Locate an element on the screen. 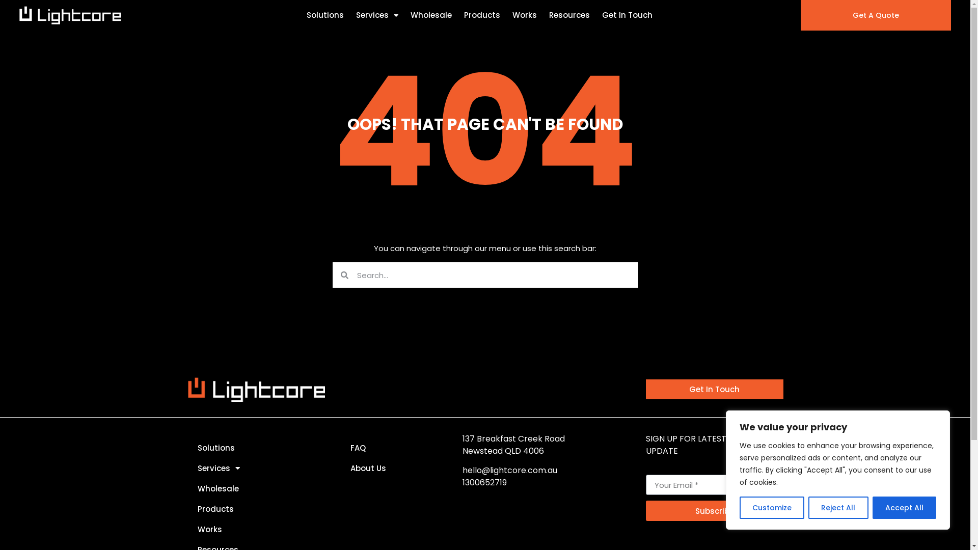  Wholesale is located at coordinates (256, 489).